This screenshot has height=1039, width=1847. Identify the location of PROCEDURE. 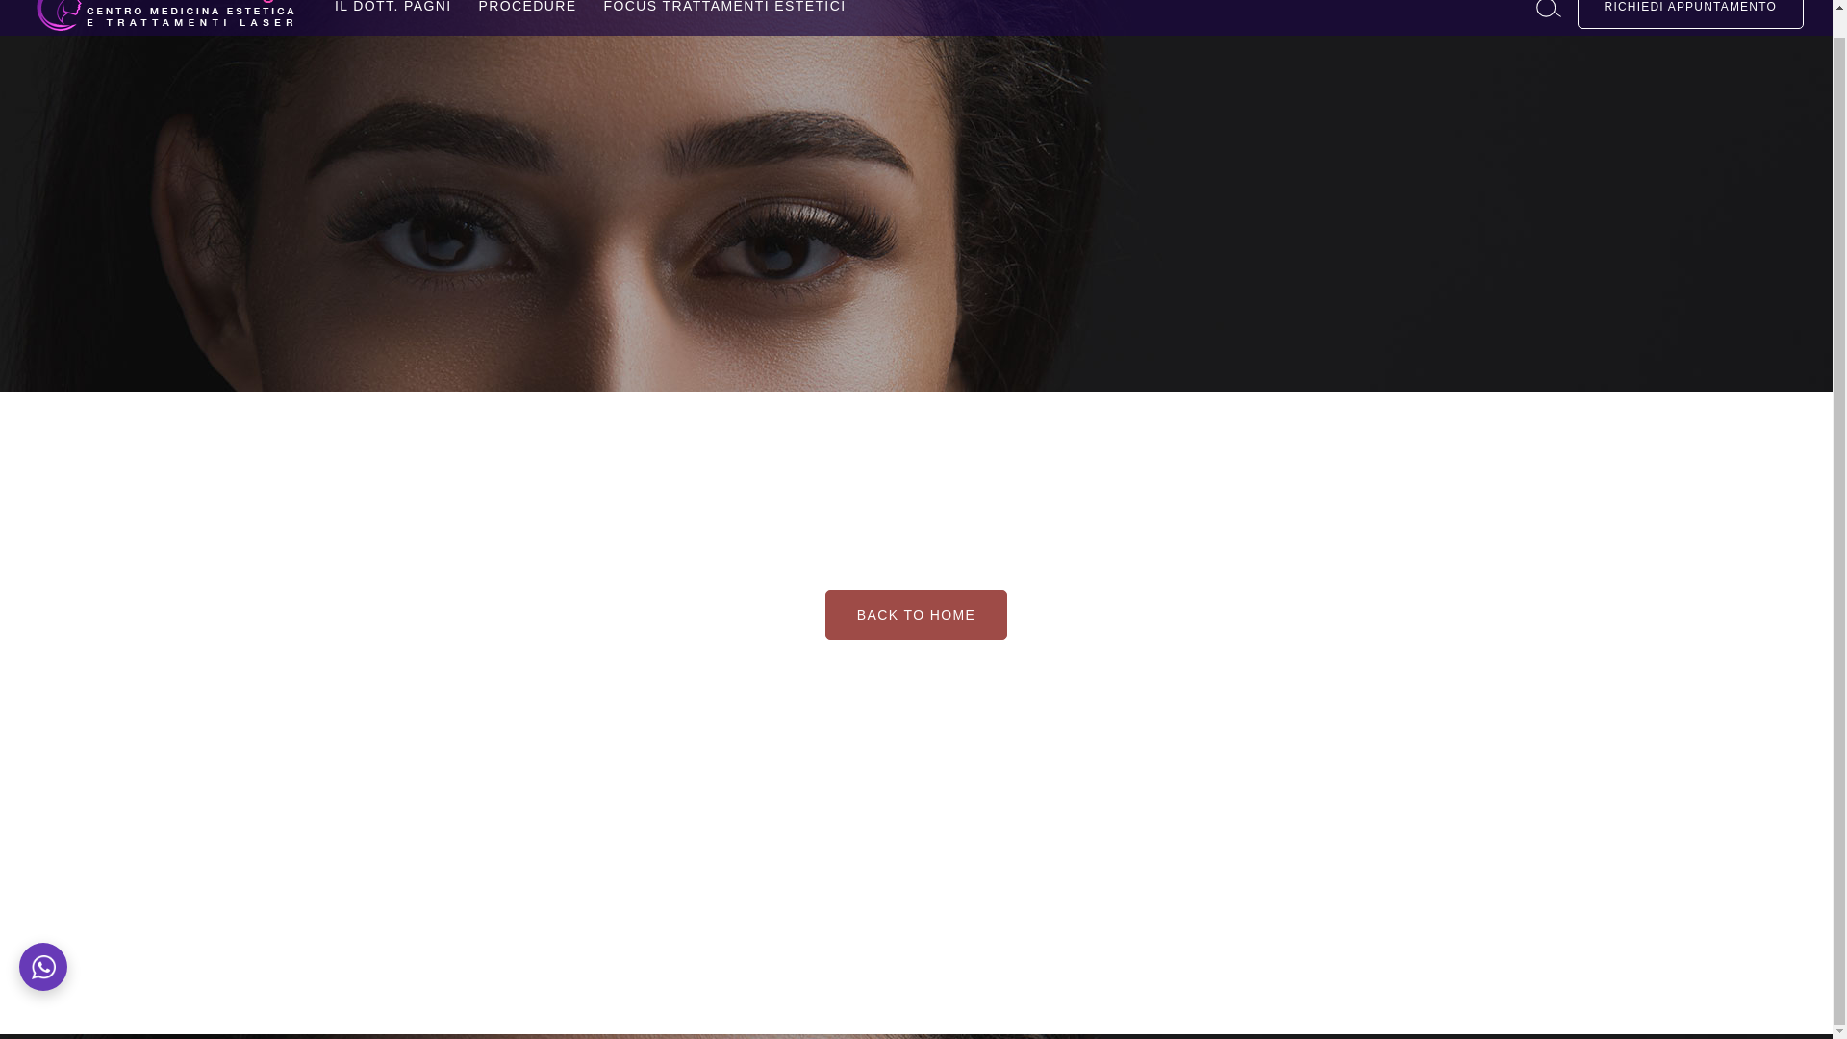
(527, 17).